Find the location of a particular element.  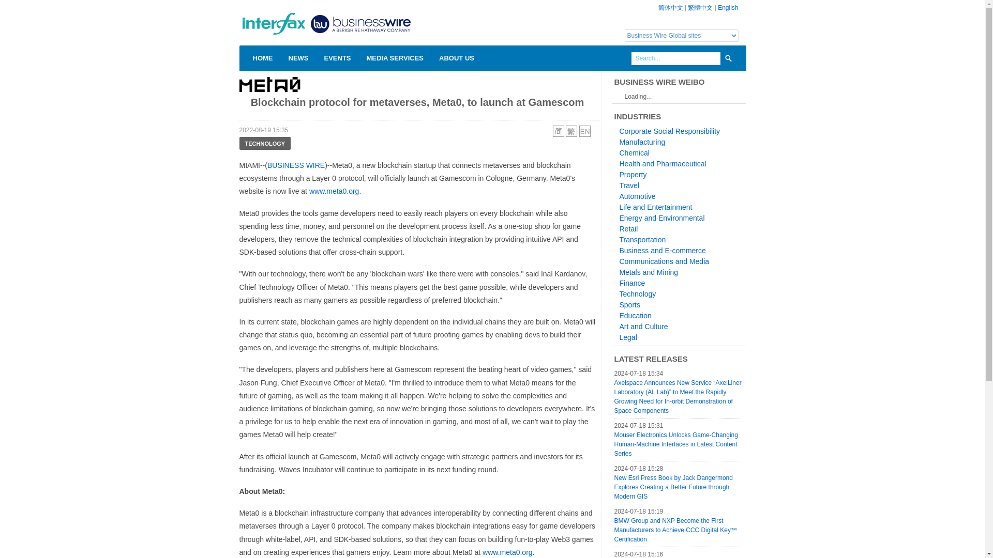

HOME is located at coordinates (260, 58).